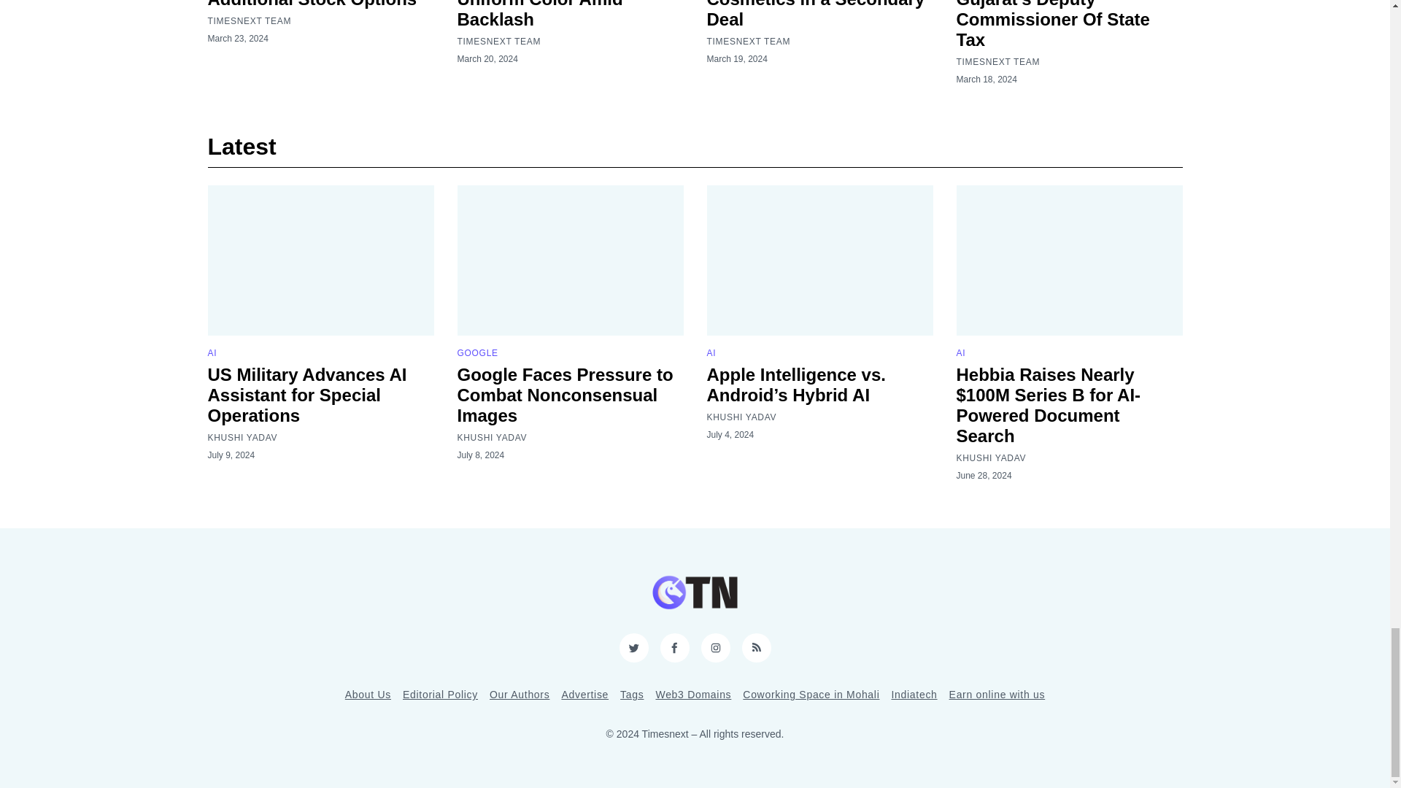  I want to click on TIMESNEXT TEAM, so click(250, 20).